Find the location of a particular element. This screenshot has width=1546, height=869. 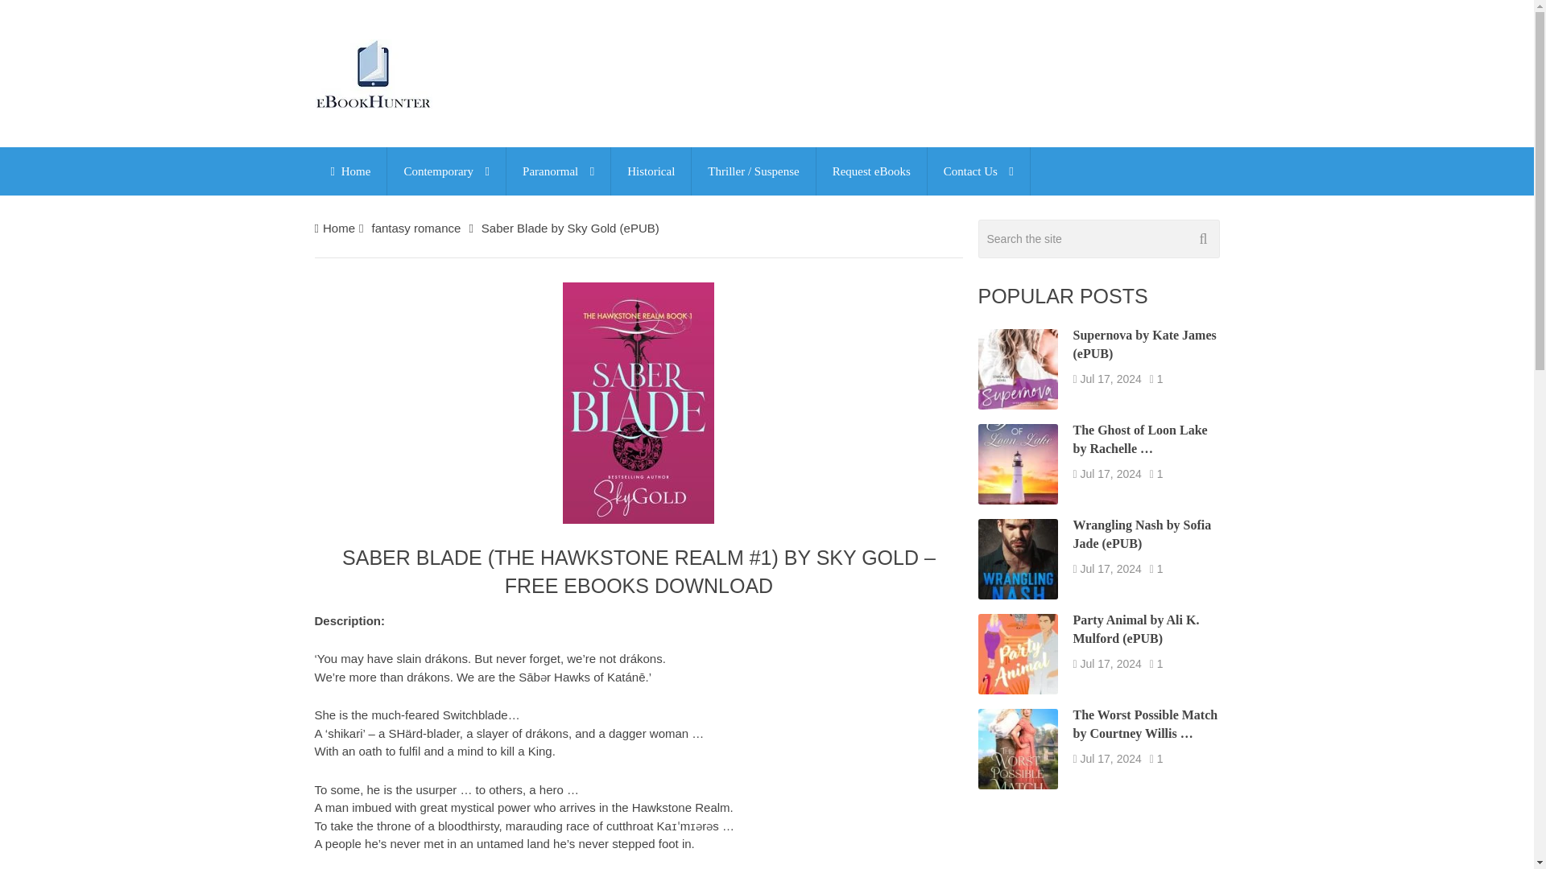

Contact Us is located at coordinates (978, 171).